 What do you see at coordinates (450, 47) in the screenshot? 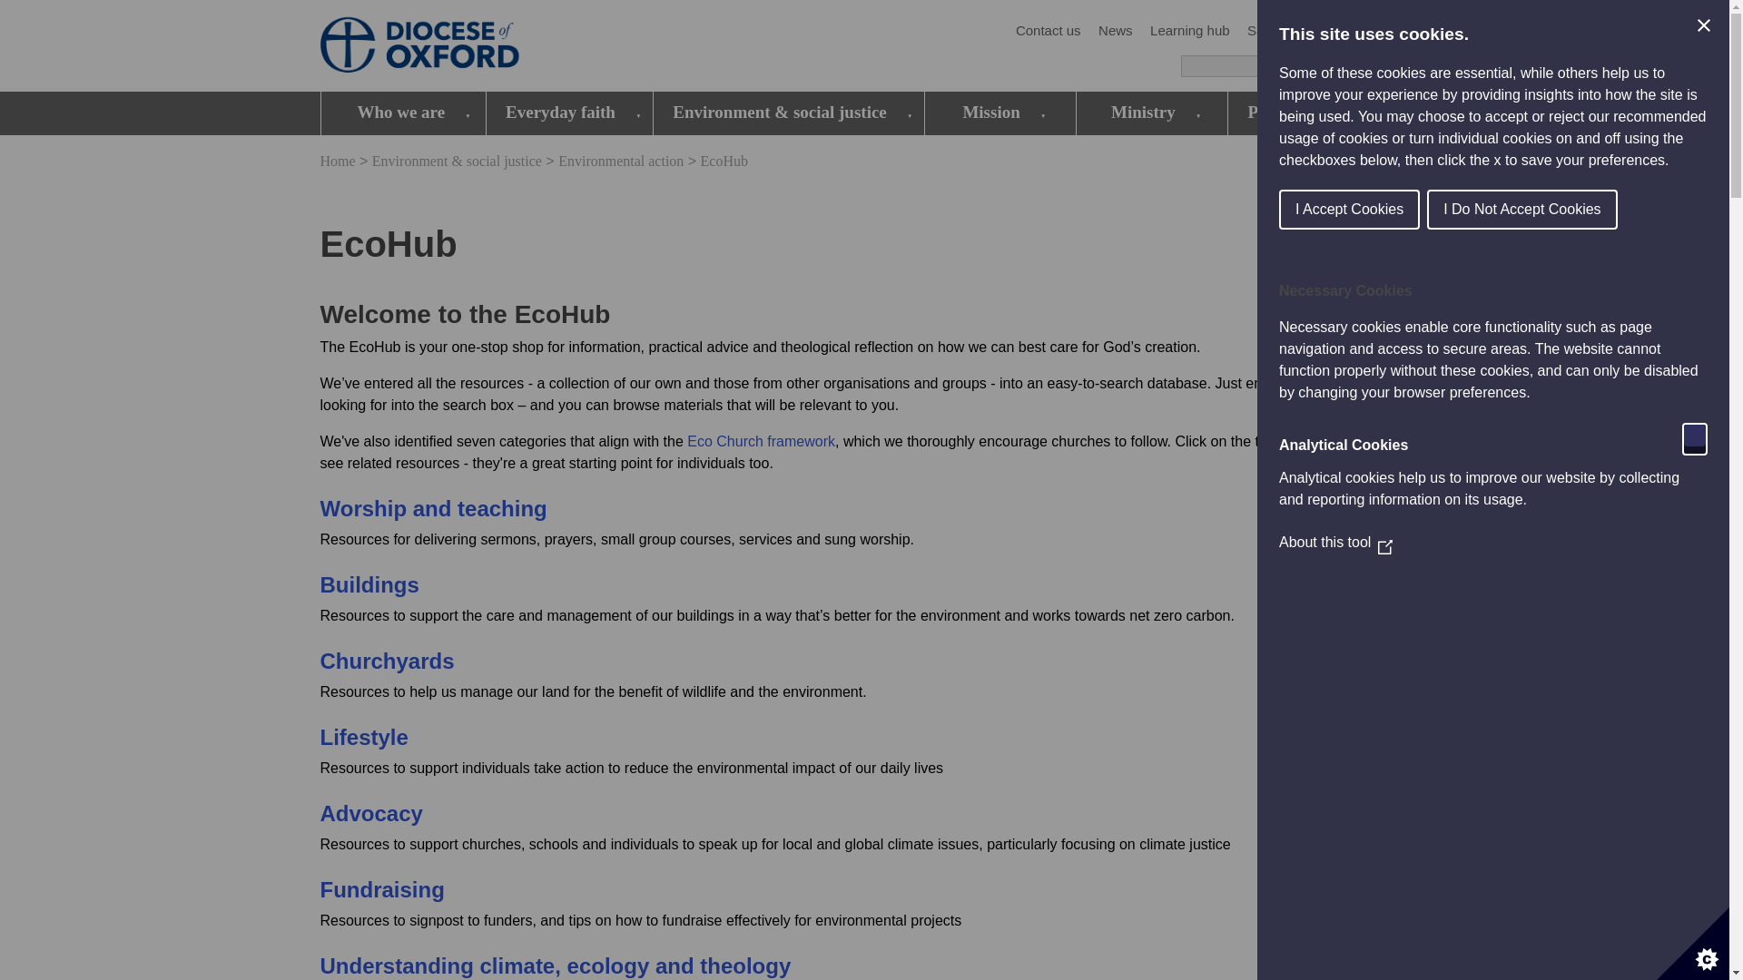
I see `Diocese of Oxford Logo` at bounding box center [450, 47].